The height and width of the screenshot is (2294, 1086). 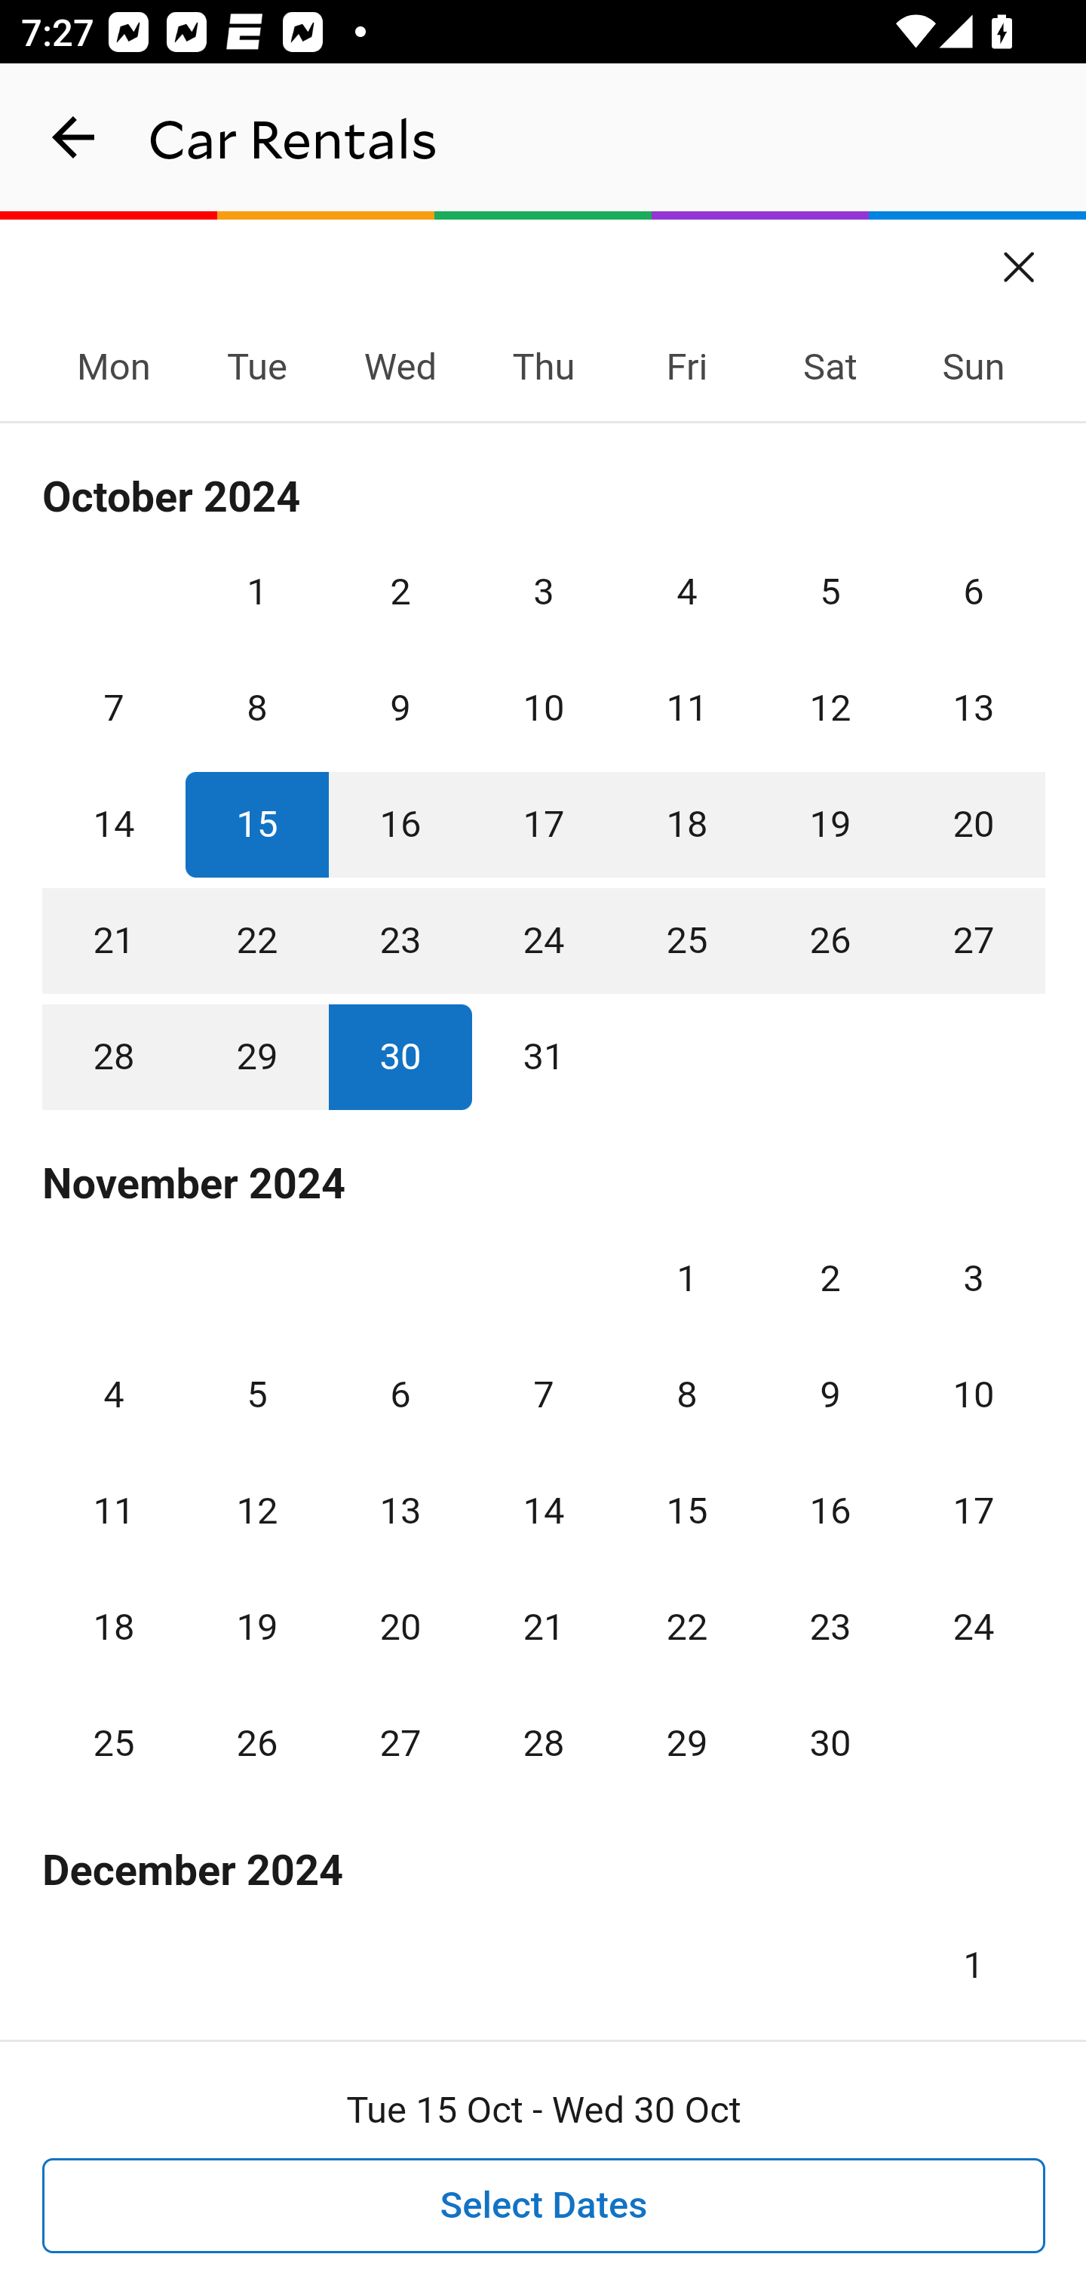 I want to click on 8 October 2024, so click(x=256, y=709).